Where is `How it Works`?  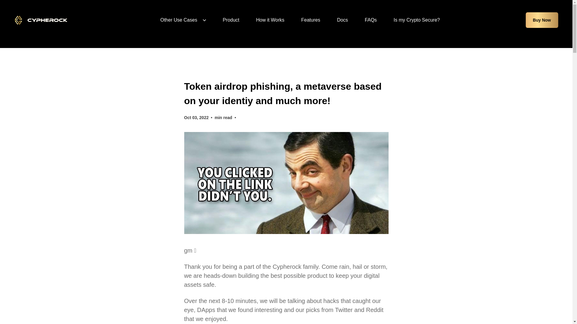 How it Works is located at coordinates (270, 20).